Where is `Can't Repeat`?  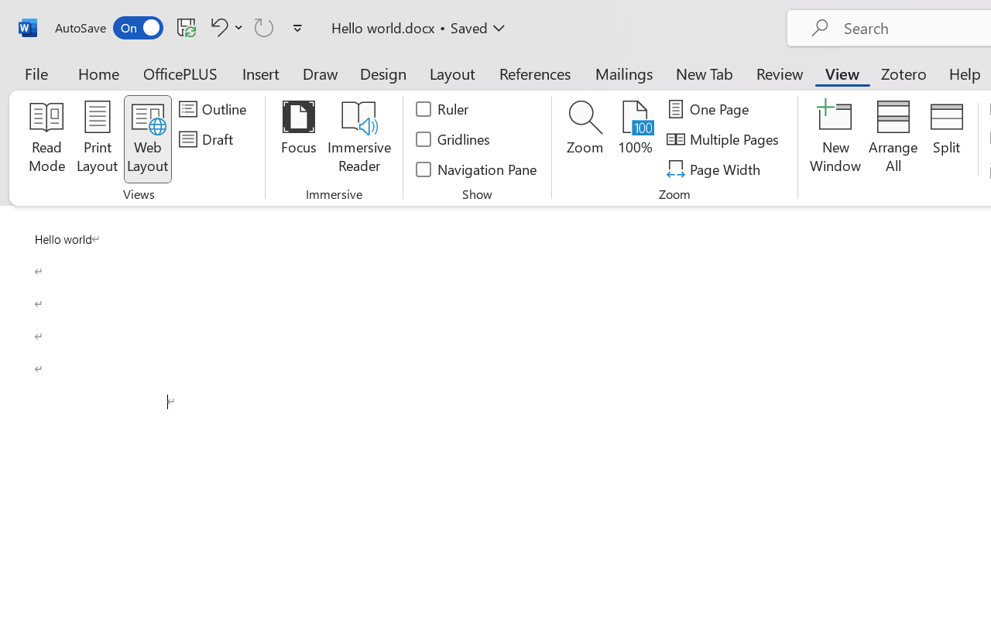 Can't Repeat is located at coordinates (264, 27).